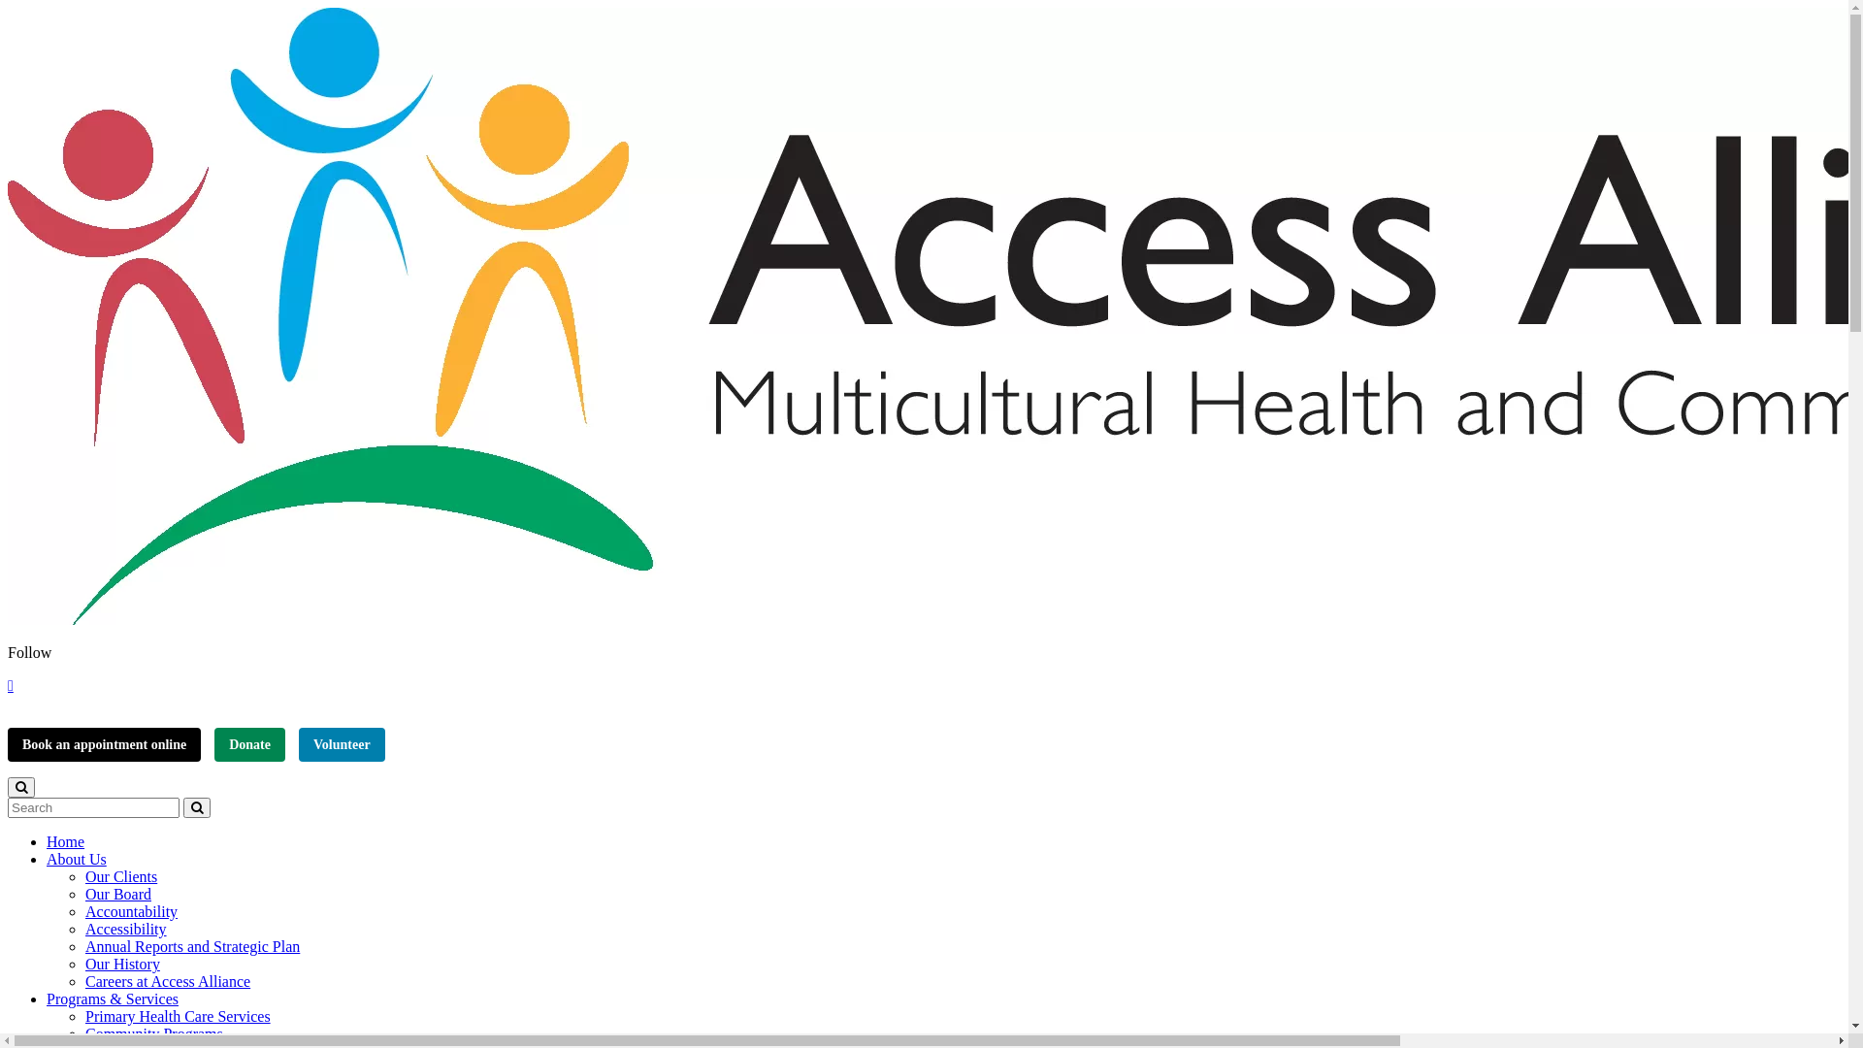 The image size is (1863, 1048). I want to click on Book an appointment online, so click(105, 745).